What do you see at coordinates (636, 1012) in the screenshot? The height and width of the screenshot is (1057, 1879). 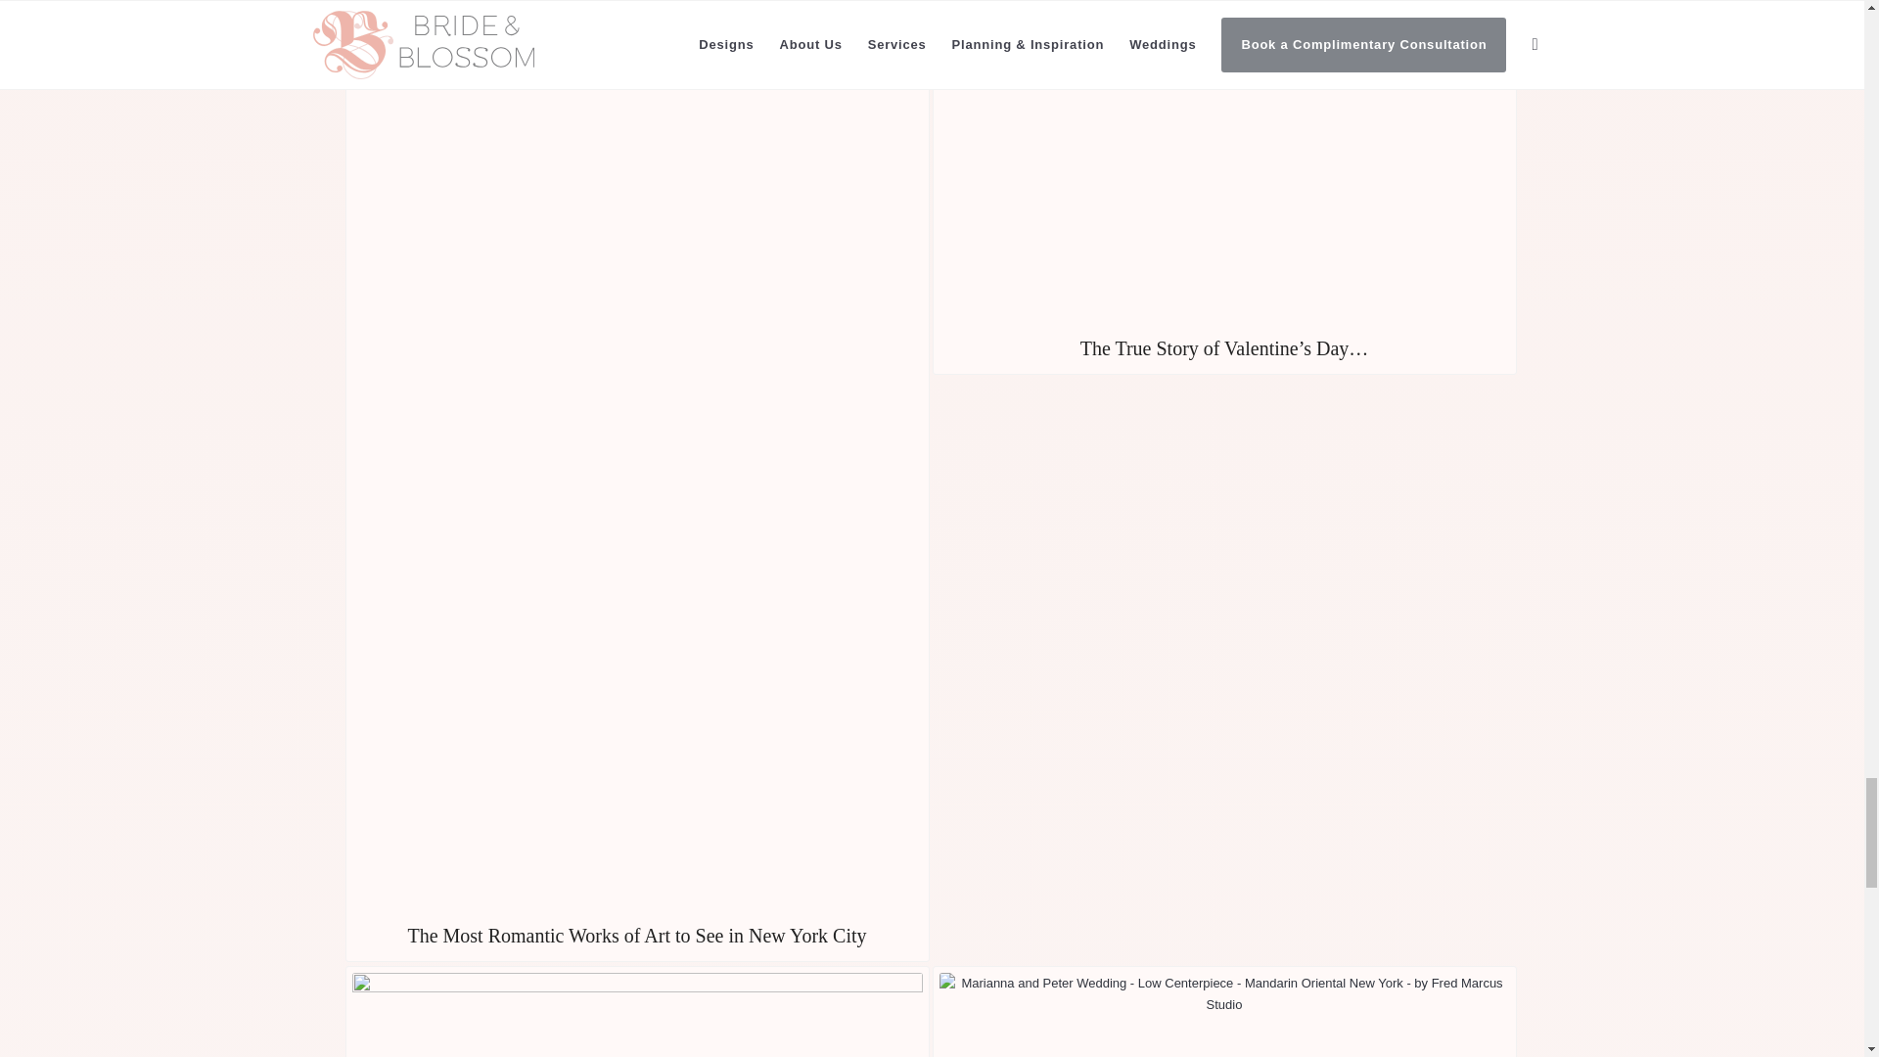 I see `Pop-up Shop!` at bounding box center [636, 1012].